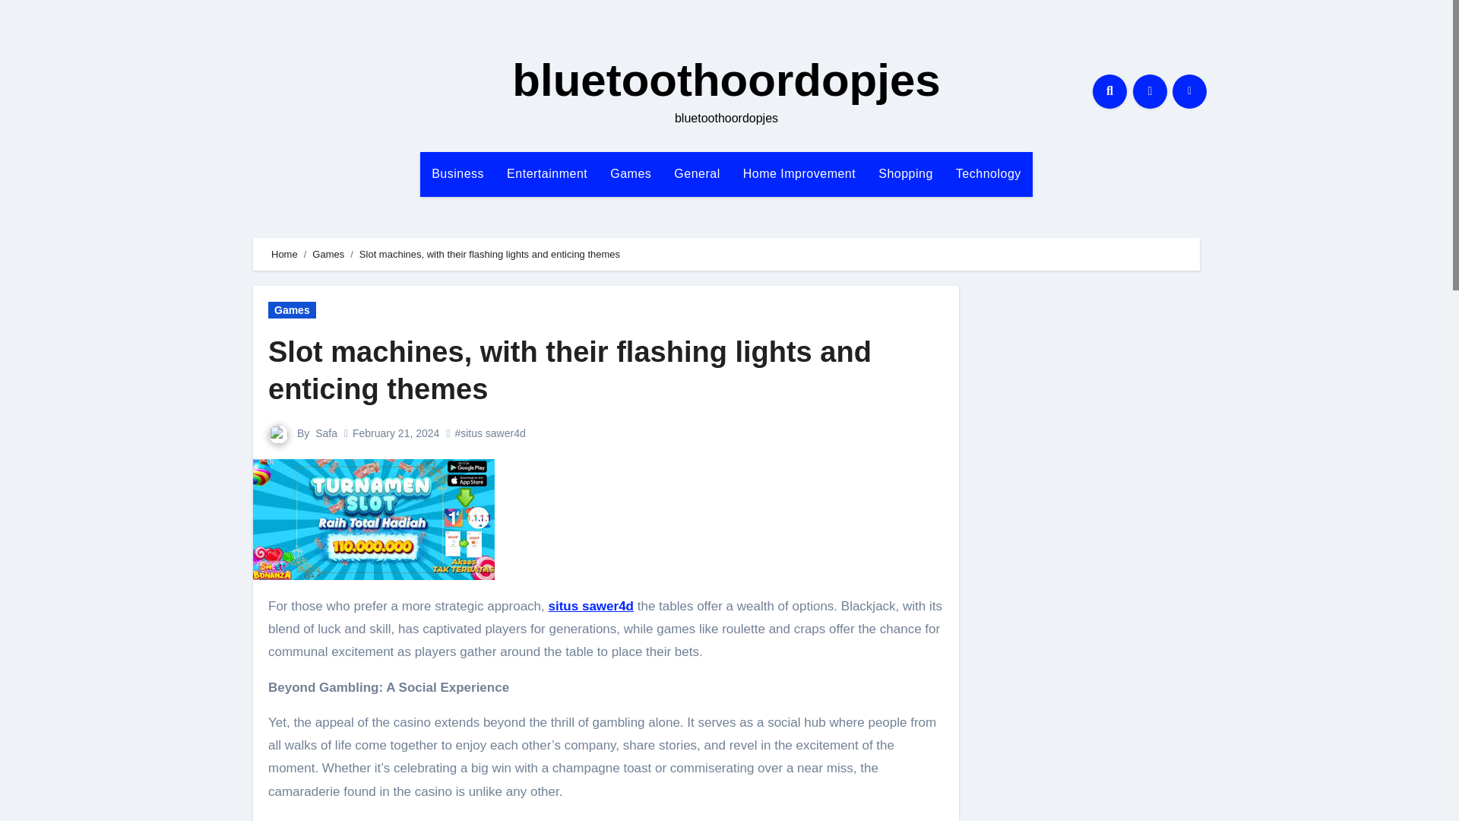 The width and height of the screenshot is (1459, 821). I want to click on Games, so click(292, 310).